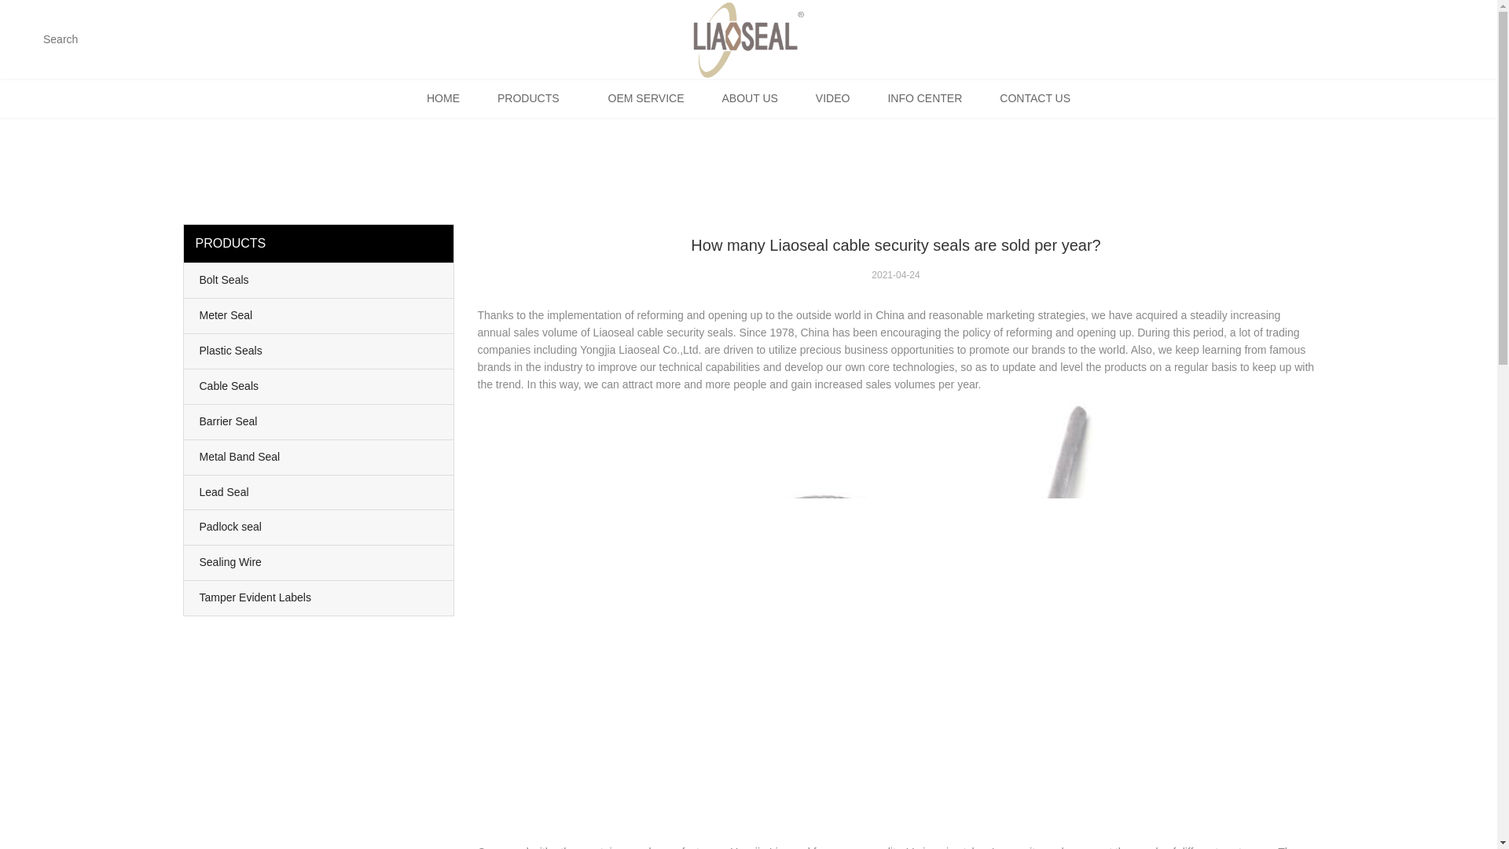  What do you see at coordinates (319, 387) in the screenshot?
I see `Cable Seals` at bounding box center [319, 387].